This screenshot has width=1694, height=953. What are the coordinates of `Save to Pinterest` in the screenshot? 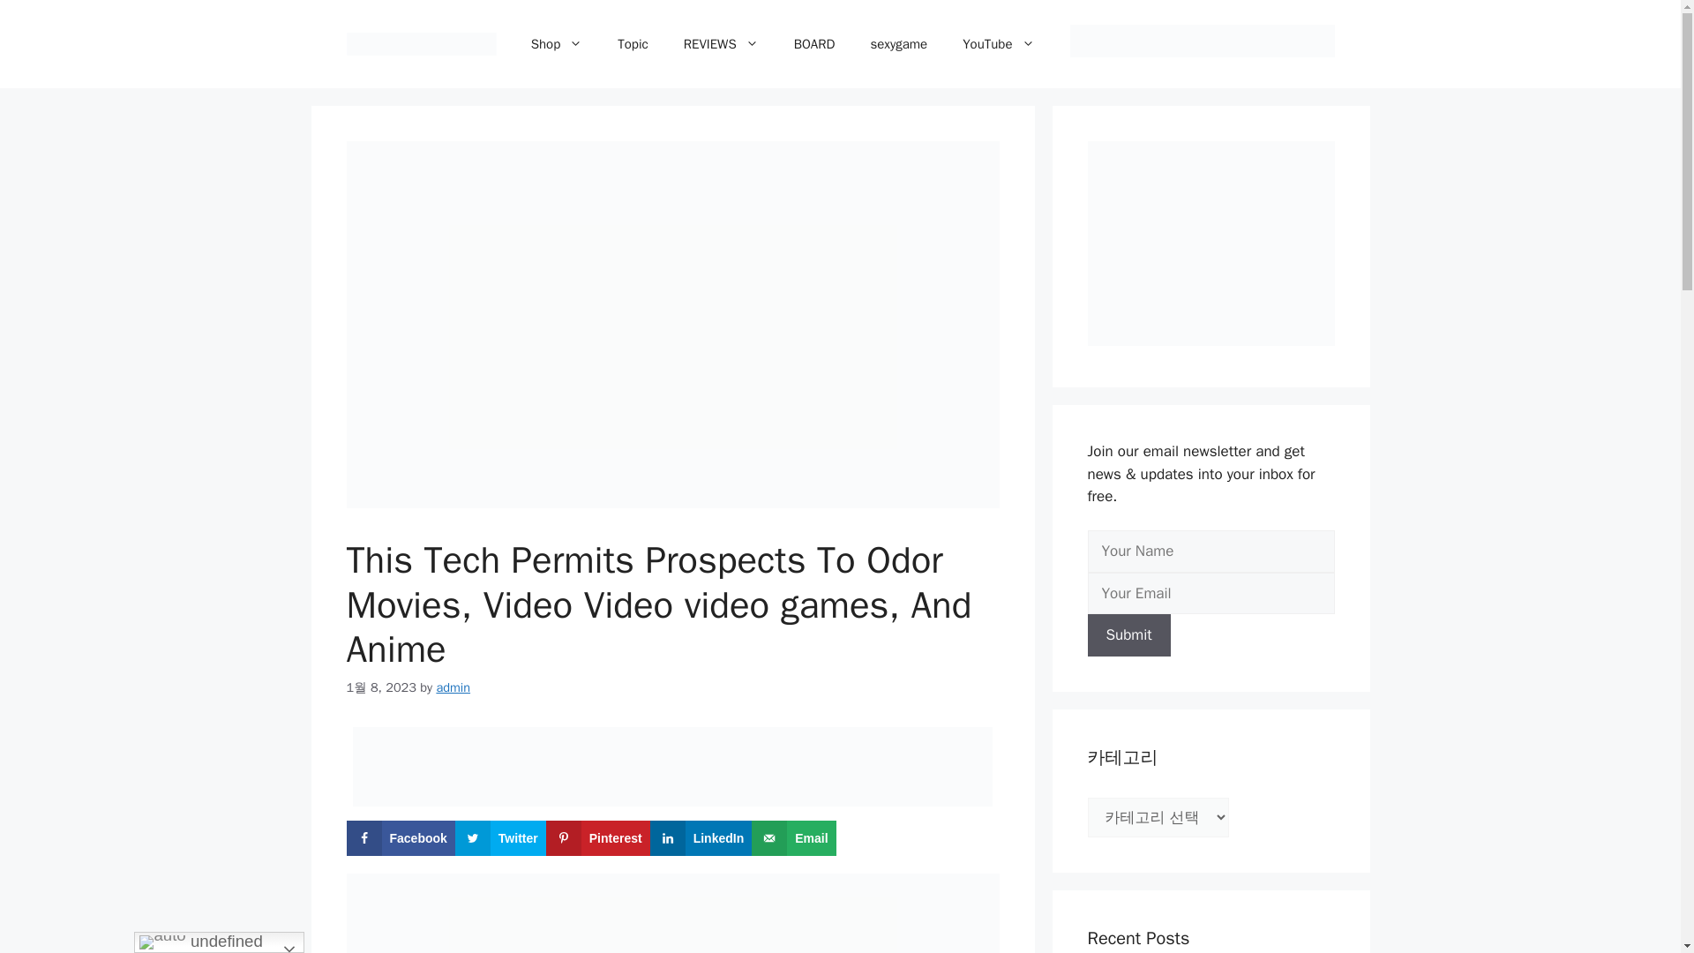 It's located at (598, 837).